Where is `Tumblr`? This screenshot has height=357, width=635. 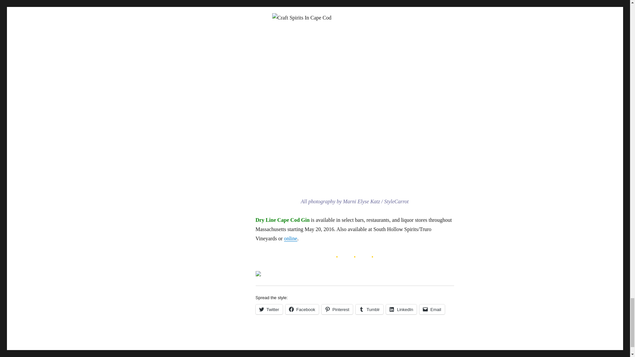 Tumblr is located at coordinates (369, 309).